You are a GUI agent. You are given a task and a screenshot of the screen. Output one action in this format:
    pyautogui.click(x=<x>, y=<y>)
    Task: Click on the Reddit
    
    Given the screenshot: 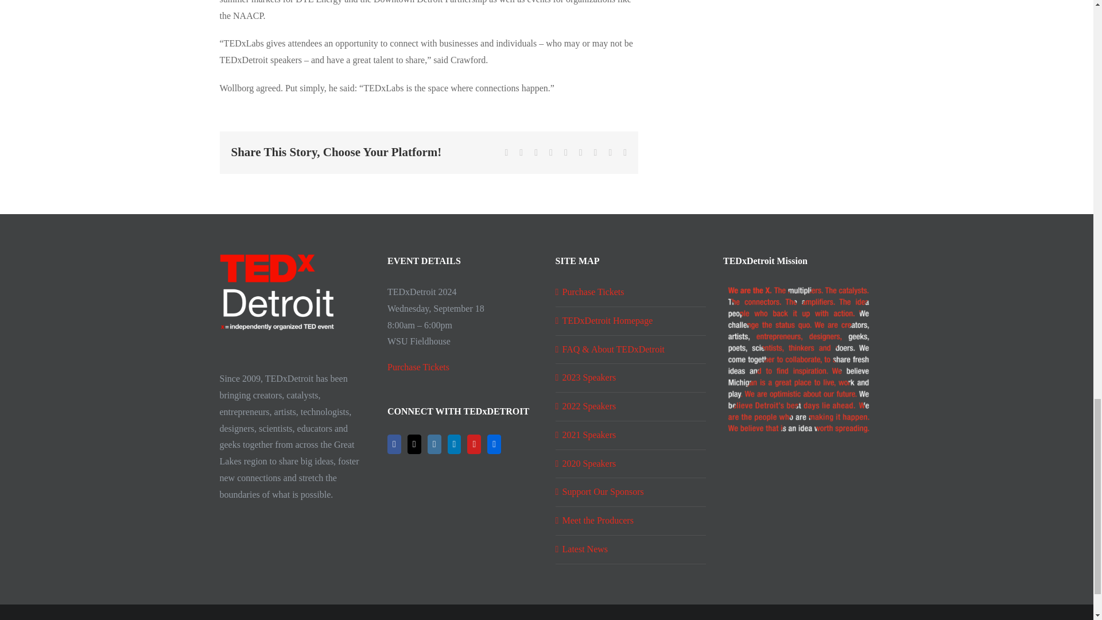 What is the action you would take?
    pyautogui.click(x=536, y=153)
    